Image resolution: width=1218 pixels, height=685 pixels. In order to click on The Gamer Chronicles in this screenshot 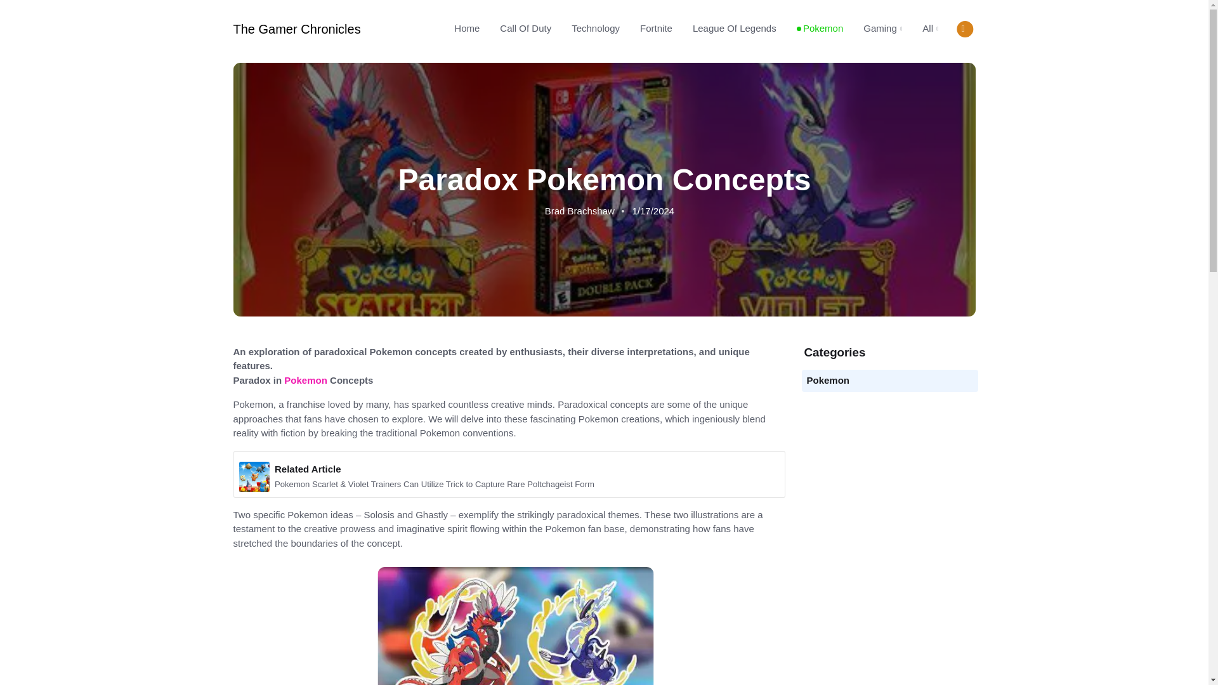, I will do `click(297, 29)`.